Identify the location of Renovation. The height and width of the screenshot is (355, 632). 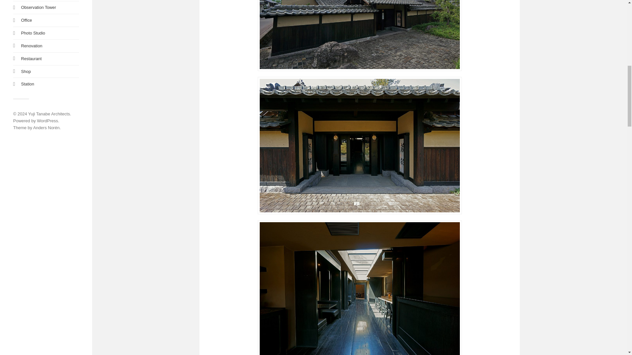
(32, 45).